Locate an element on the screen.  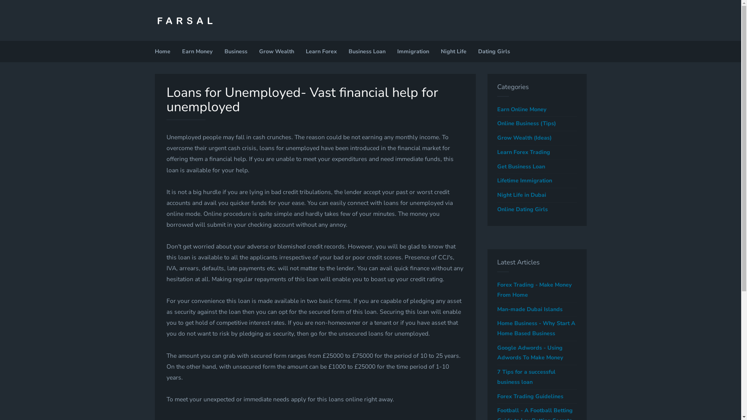
Learn Forex is located at coordinates (321, 51).